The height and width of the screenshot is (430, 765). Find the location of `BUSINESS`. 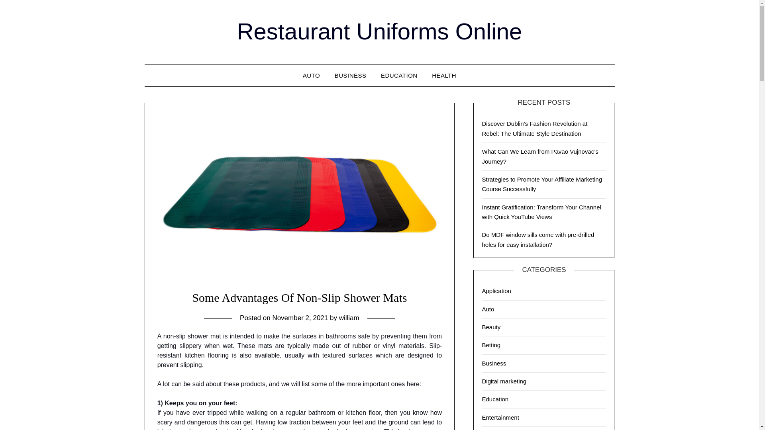

BUSINESS is located at coordinates (351, 76).